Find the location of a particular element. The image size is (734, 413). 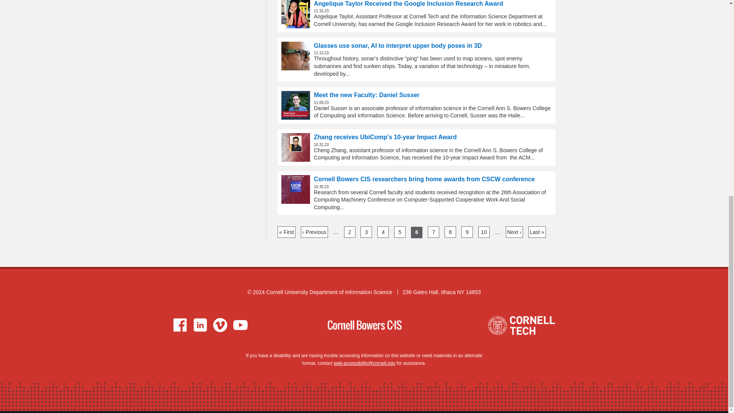

Meet the new Faculty: Daniel Susser is located at coordinates (295, 105).